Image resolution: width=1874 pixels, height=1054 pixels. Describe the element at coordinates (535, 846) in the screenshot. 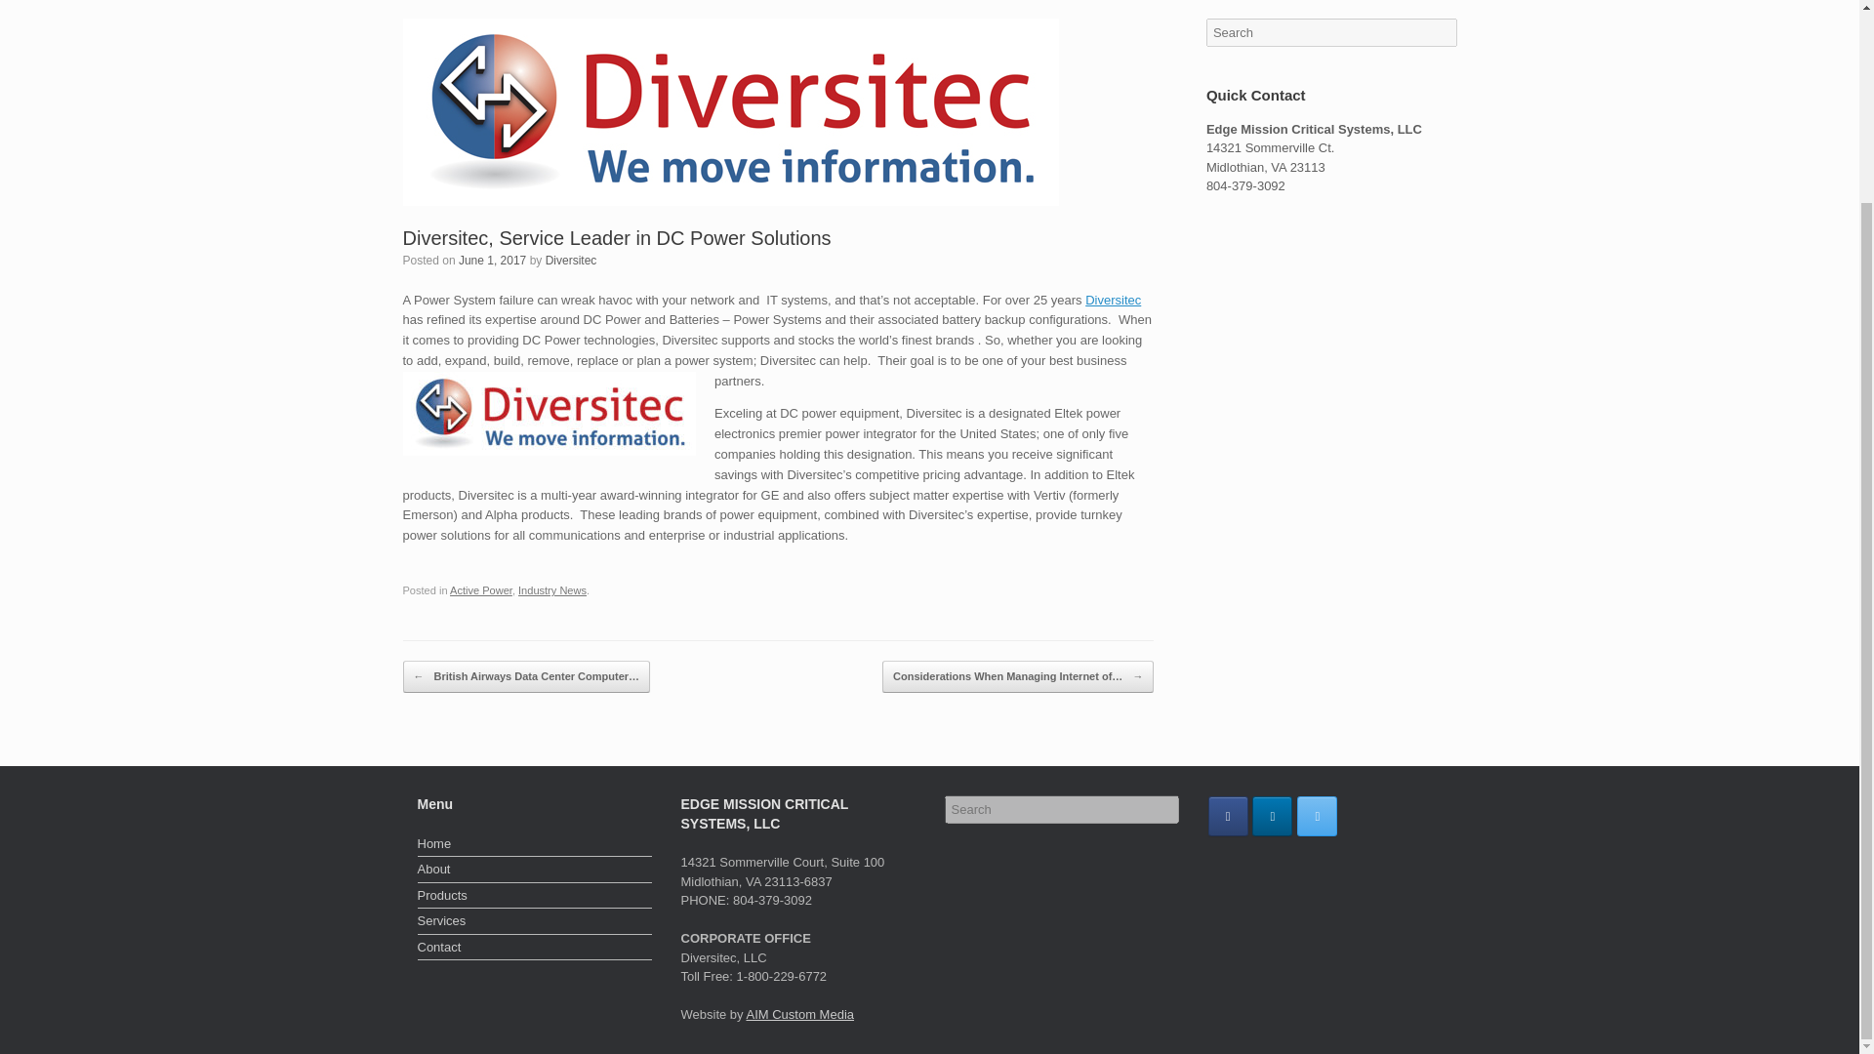

I see `Home` at that location.